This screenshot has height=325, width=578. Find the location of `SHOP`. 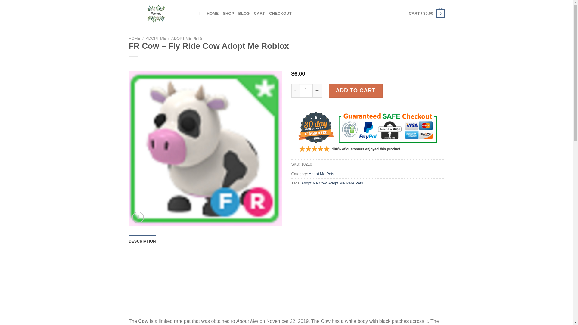

SHOP is located at coordinates (228, 13).